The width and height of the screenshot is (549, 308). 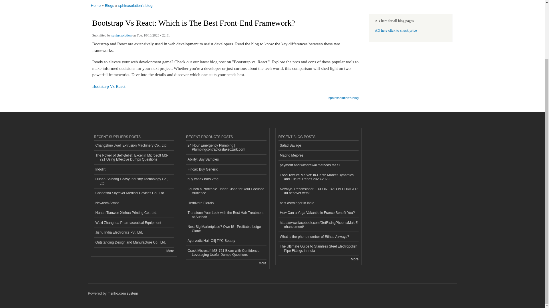 What do you see at coordinates (134, 193) in the screenshot?
I see `Changsha Skyfavor Medical Devices Co., Ltd` at bounding box center [134, 193].